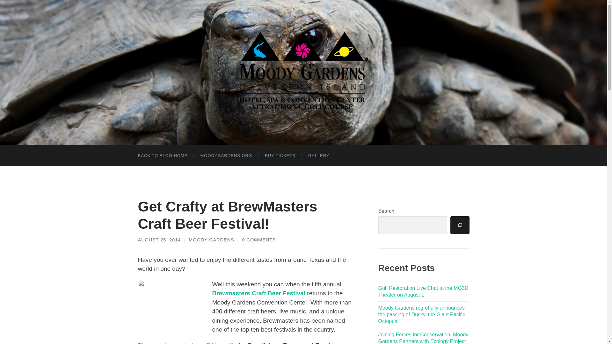 The image size is (612, 344). I want to click on BUY TICKETS, so click(280, 155).